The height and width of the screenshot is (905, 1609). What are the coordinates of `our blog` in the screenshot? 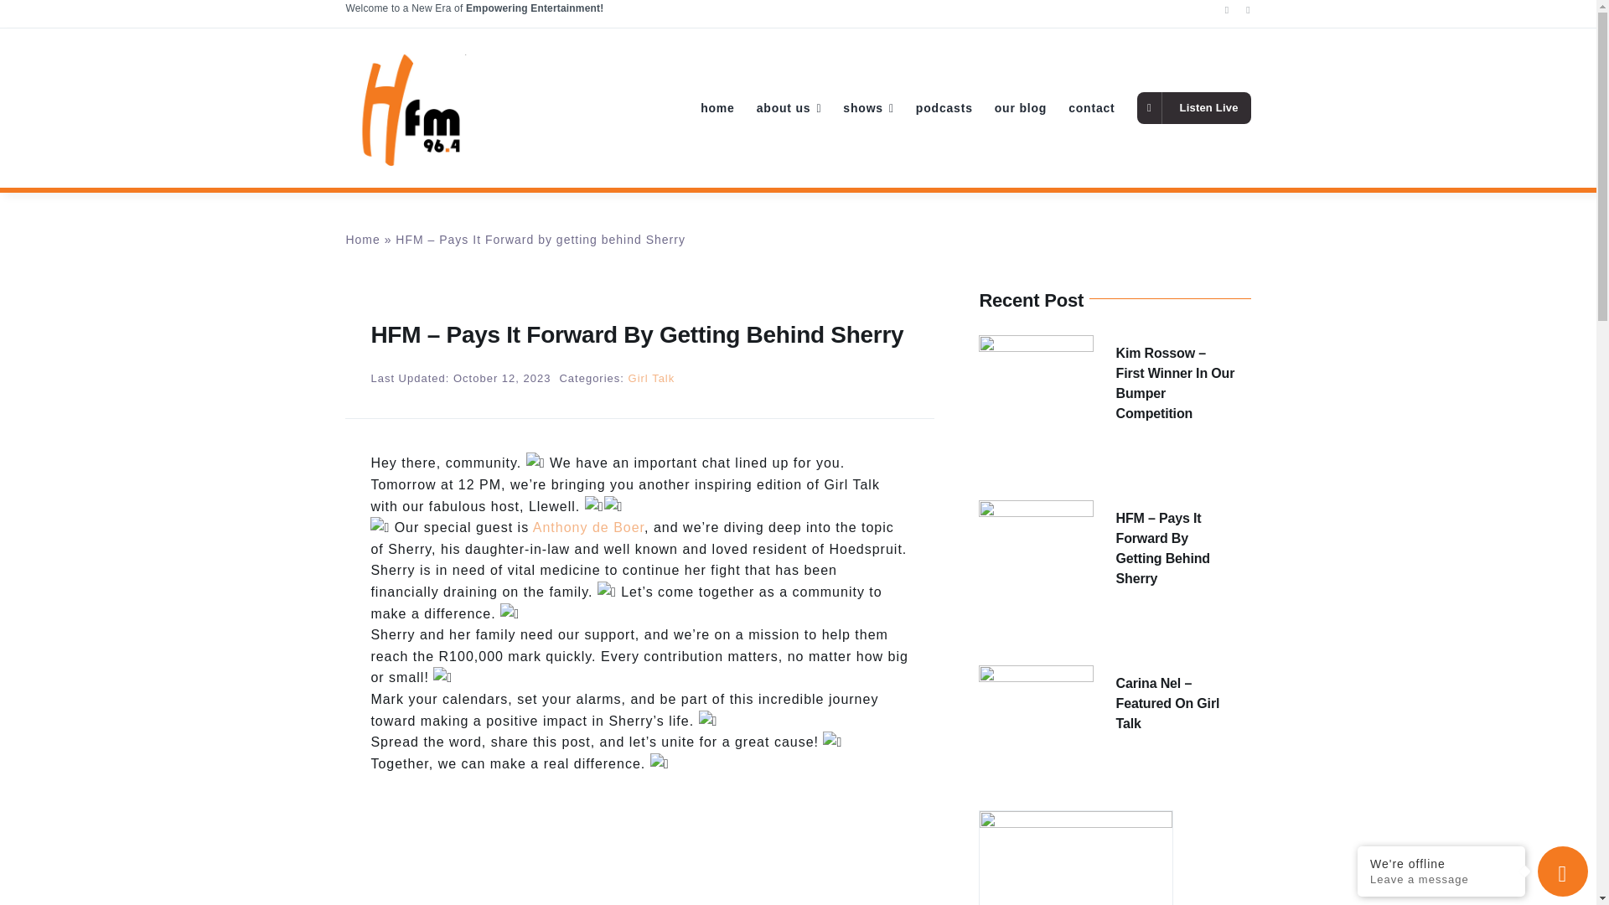 It's located at (1021, 107).